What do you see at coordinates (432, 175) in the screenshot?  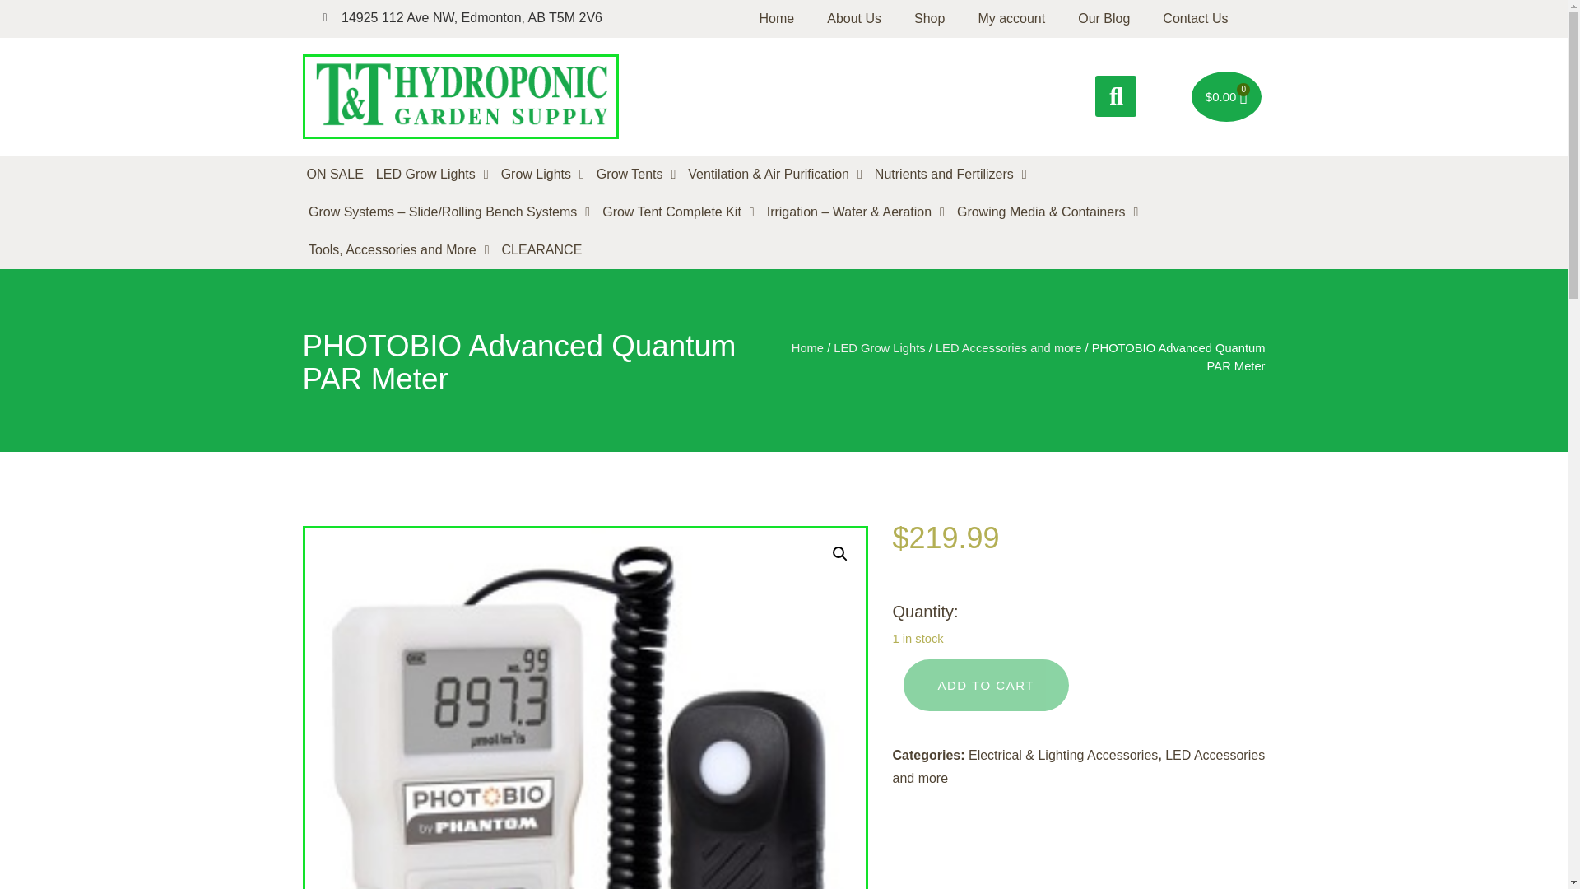 I see `LED Grow Lights` at bounding box center [432, 175].